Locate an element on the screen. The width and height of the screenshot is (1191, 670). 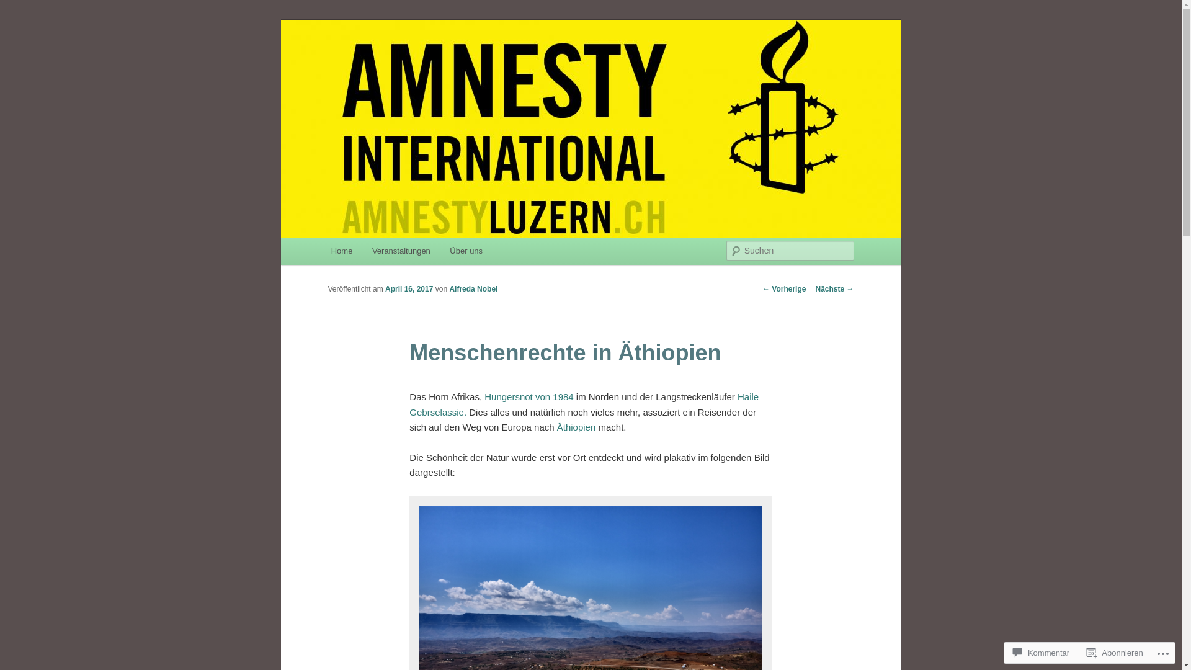
Veranstaltungen is located at coordinates (401, 251).